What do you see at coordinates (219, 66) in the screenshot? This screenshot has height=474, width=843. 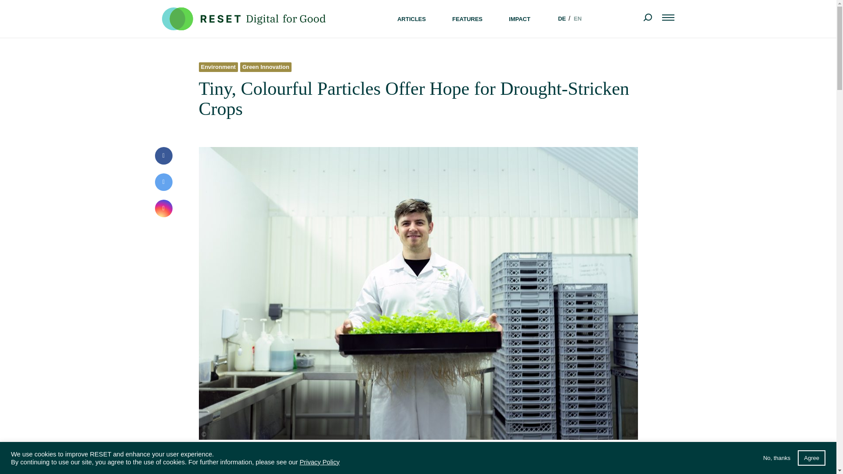 I see `Environment` at bounding box center [219, 66].